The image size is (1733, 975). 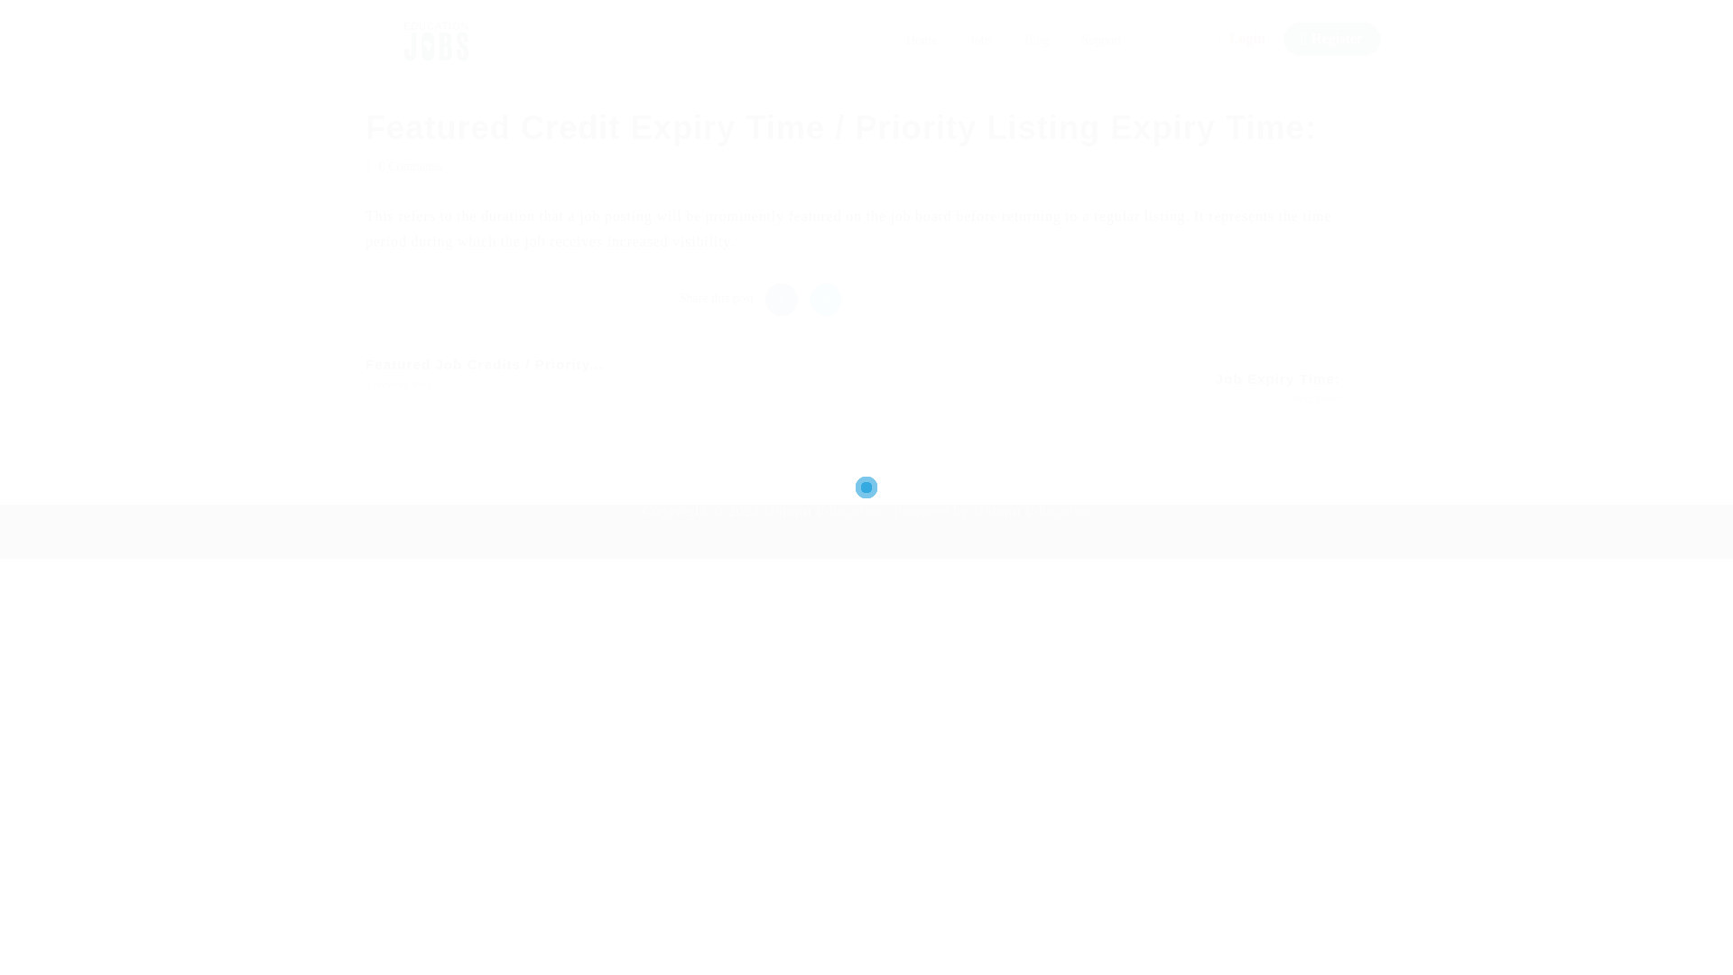 I want to click on Login, so click(x=1242, y=38).